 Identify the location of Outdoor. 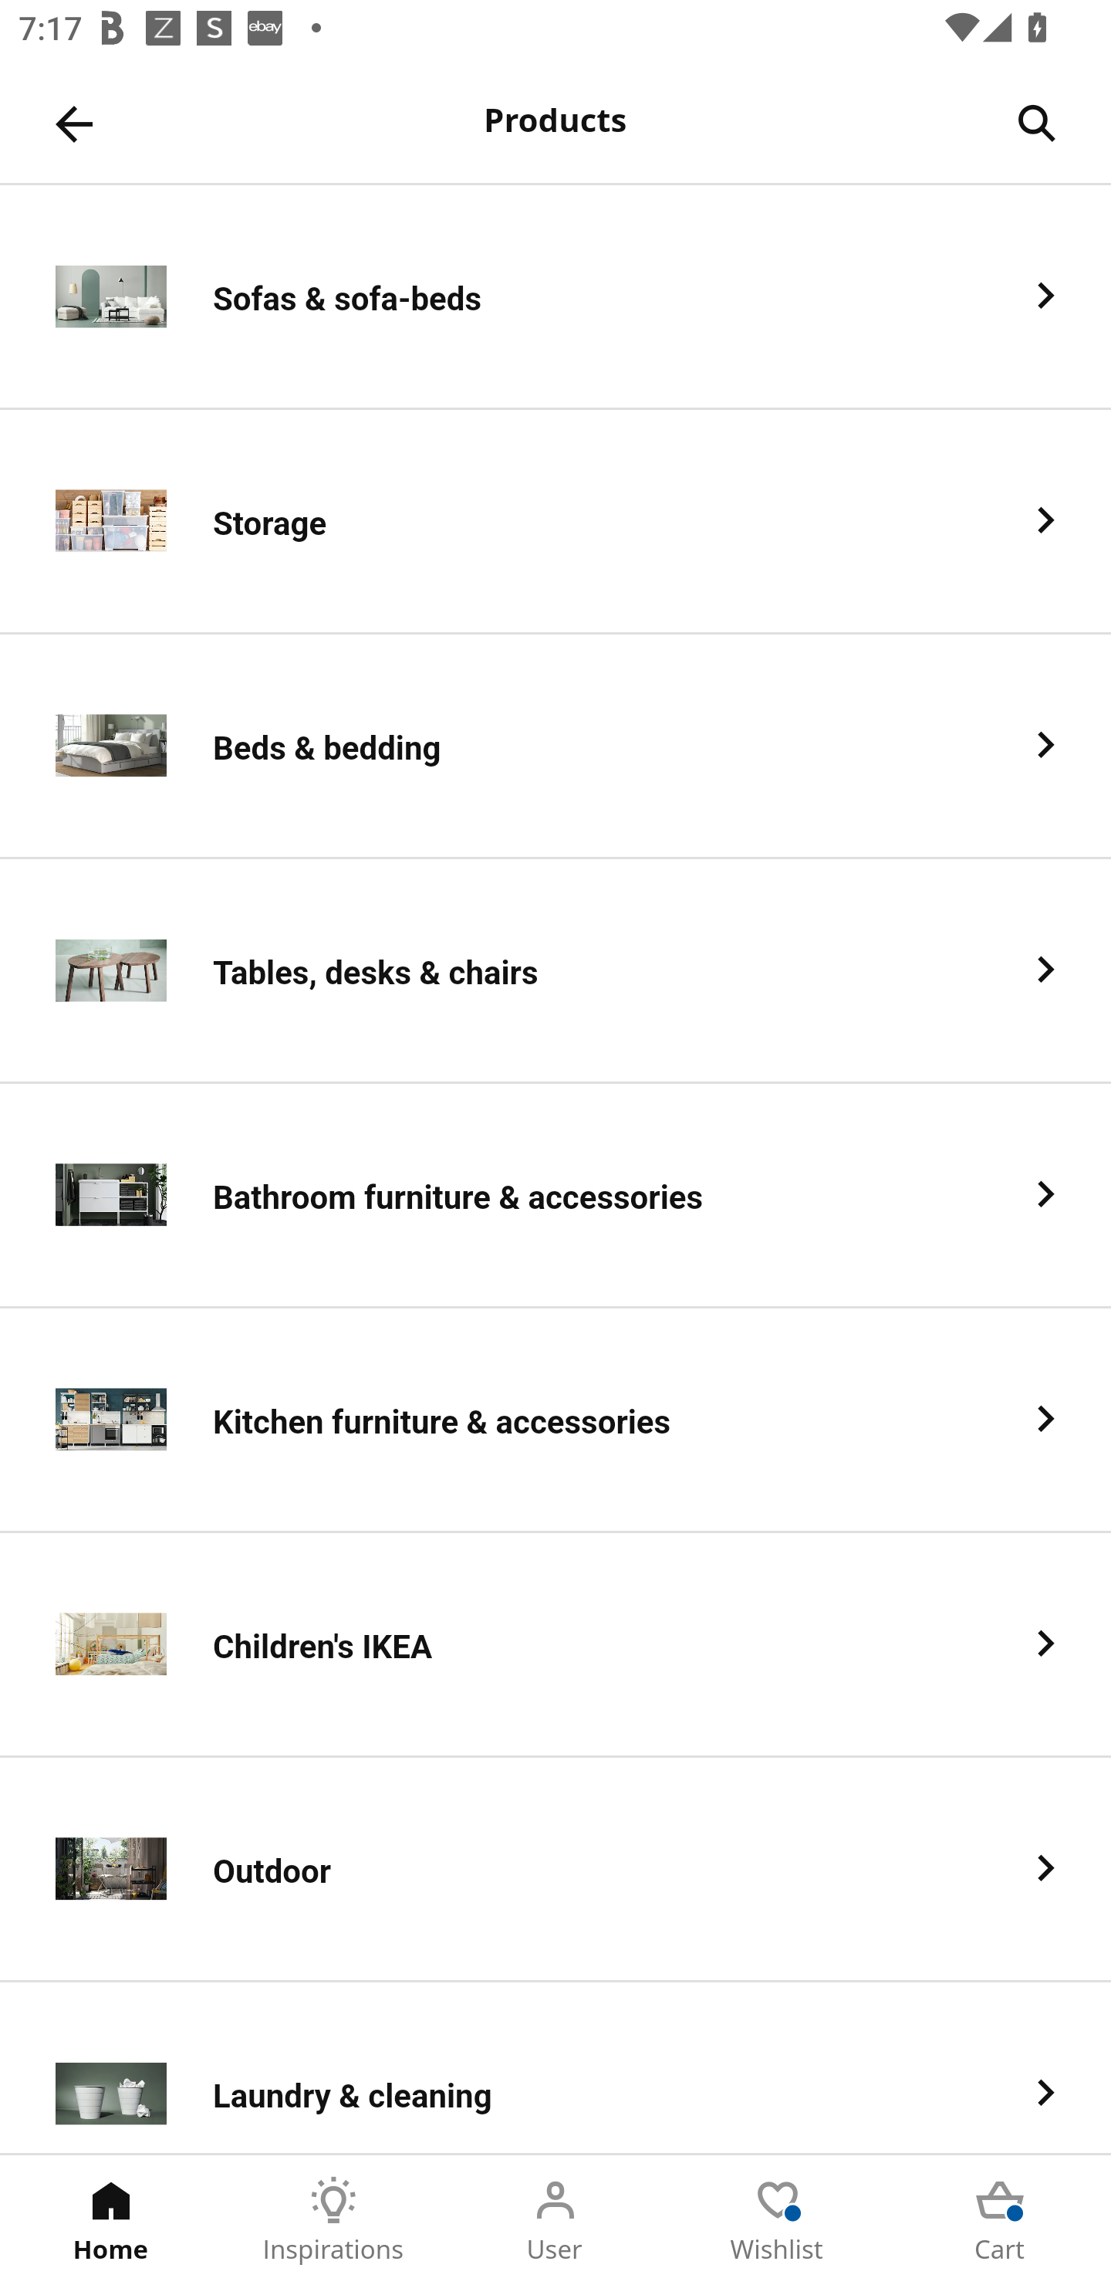
(555, 1870).